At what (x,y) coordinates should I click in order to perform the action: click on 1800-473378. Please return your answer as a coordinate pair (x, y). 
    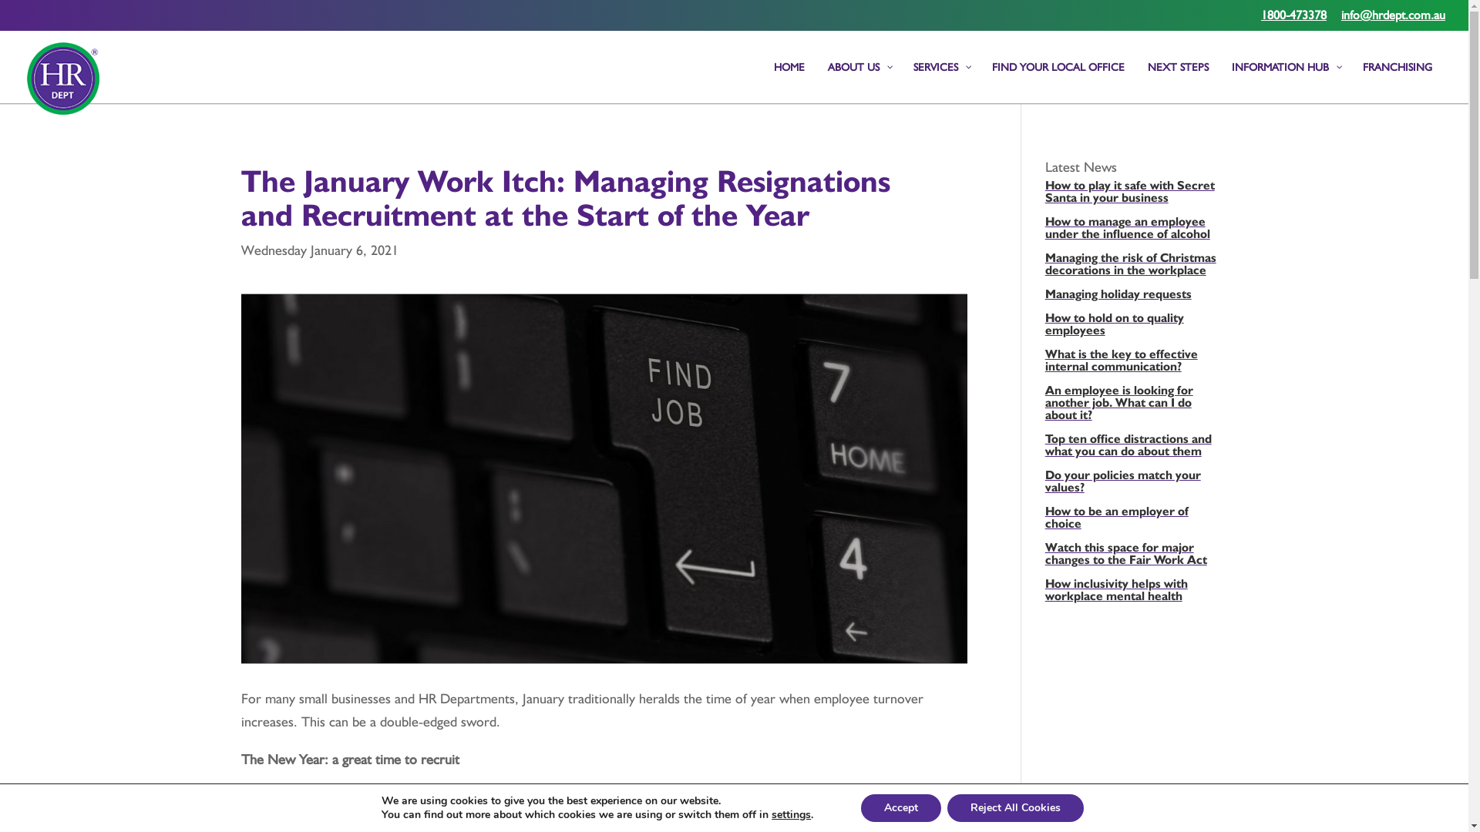
    Looking at the image, I should click on (1293, 20).